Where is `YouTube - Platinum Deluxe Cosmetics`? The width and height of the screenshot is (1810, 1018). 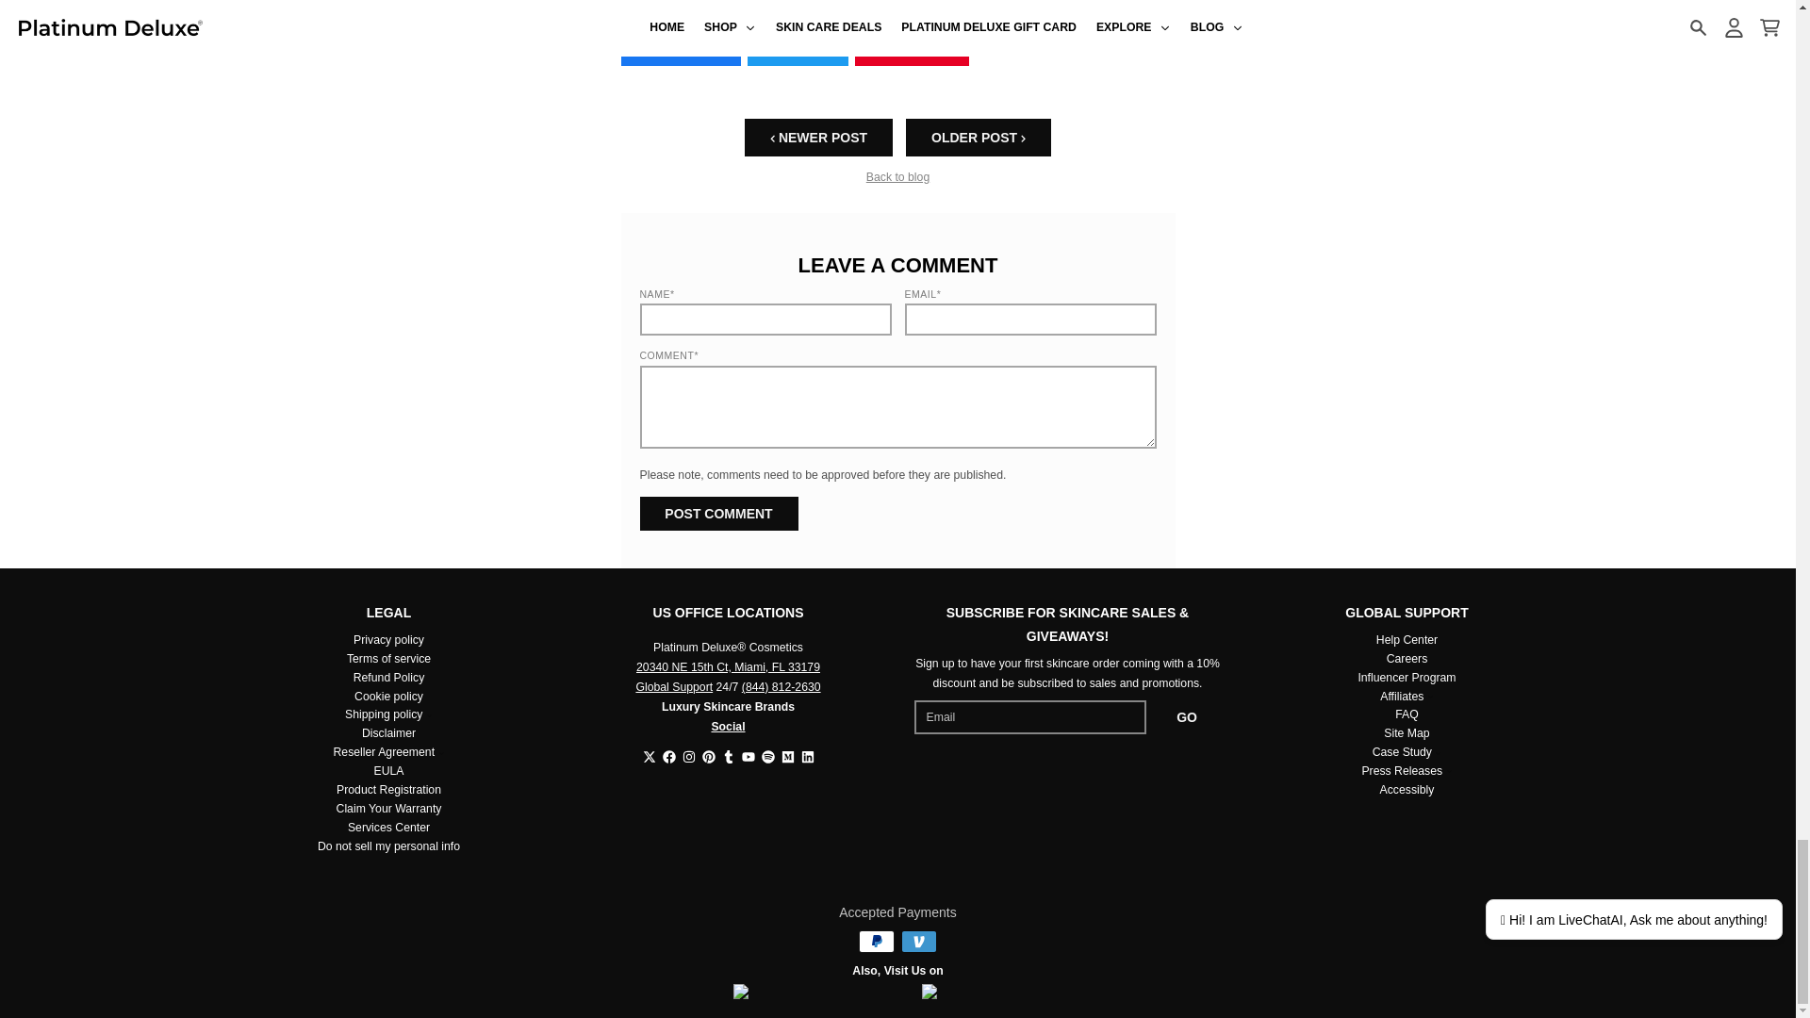
YouTube - Platinum Deluxe Cosmetics is located at coordinates (747, 756).